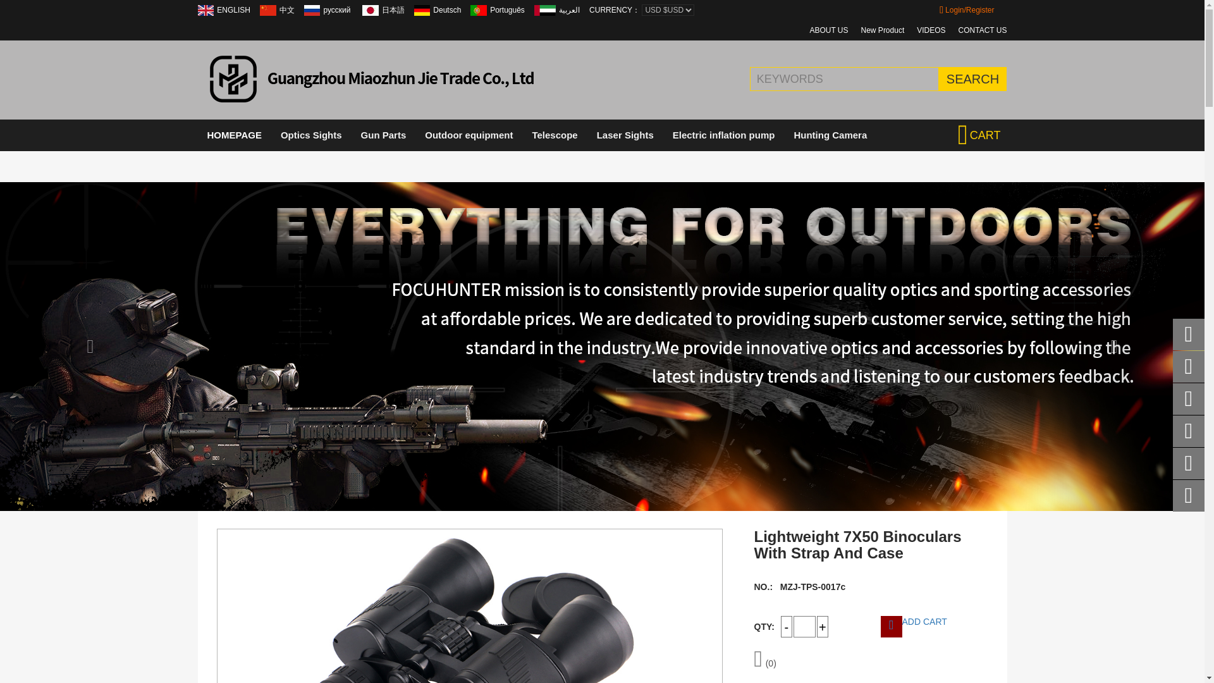  Describe the element at coordinates (972, 78) in the screenshot. I see `SEARCH` at that location.